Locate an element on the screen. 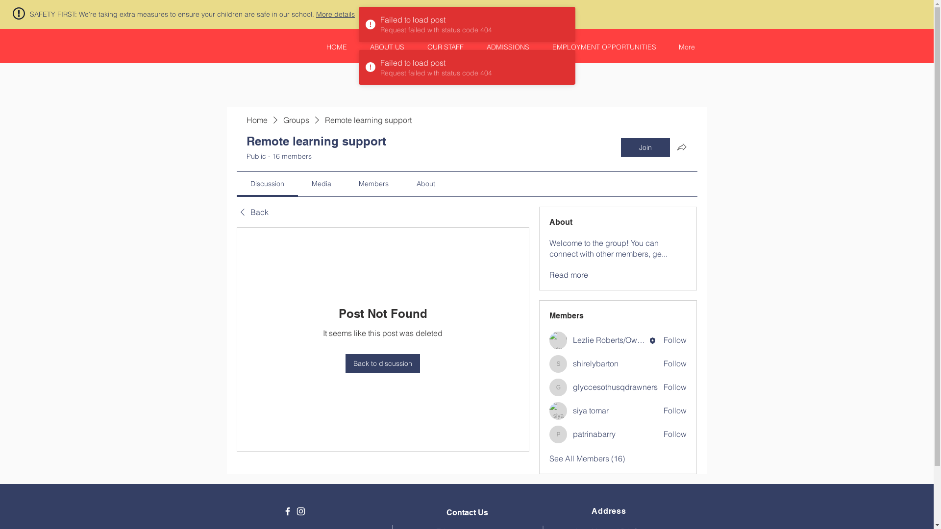  Home is located at coordinates (257, 120).